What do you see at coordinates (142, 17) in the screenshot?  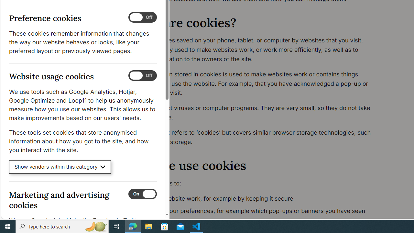 I see `Preference cookies` at bounding box center [142, 17].